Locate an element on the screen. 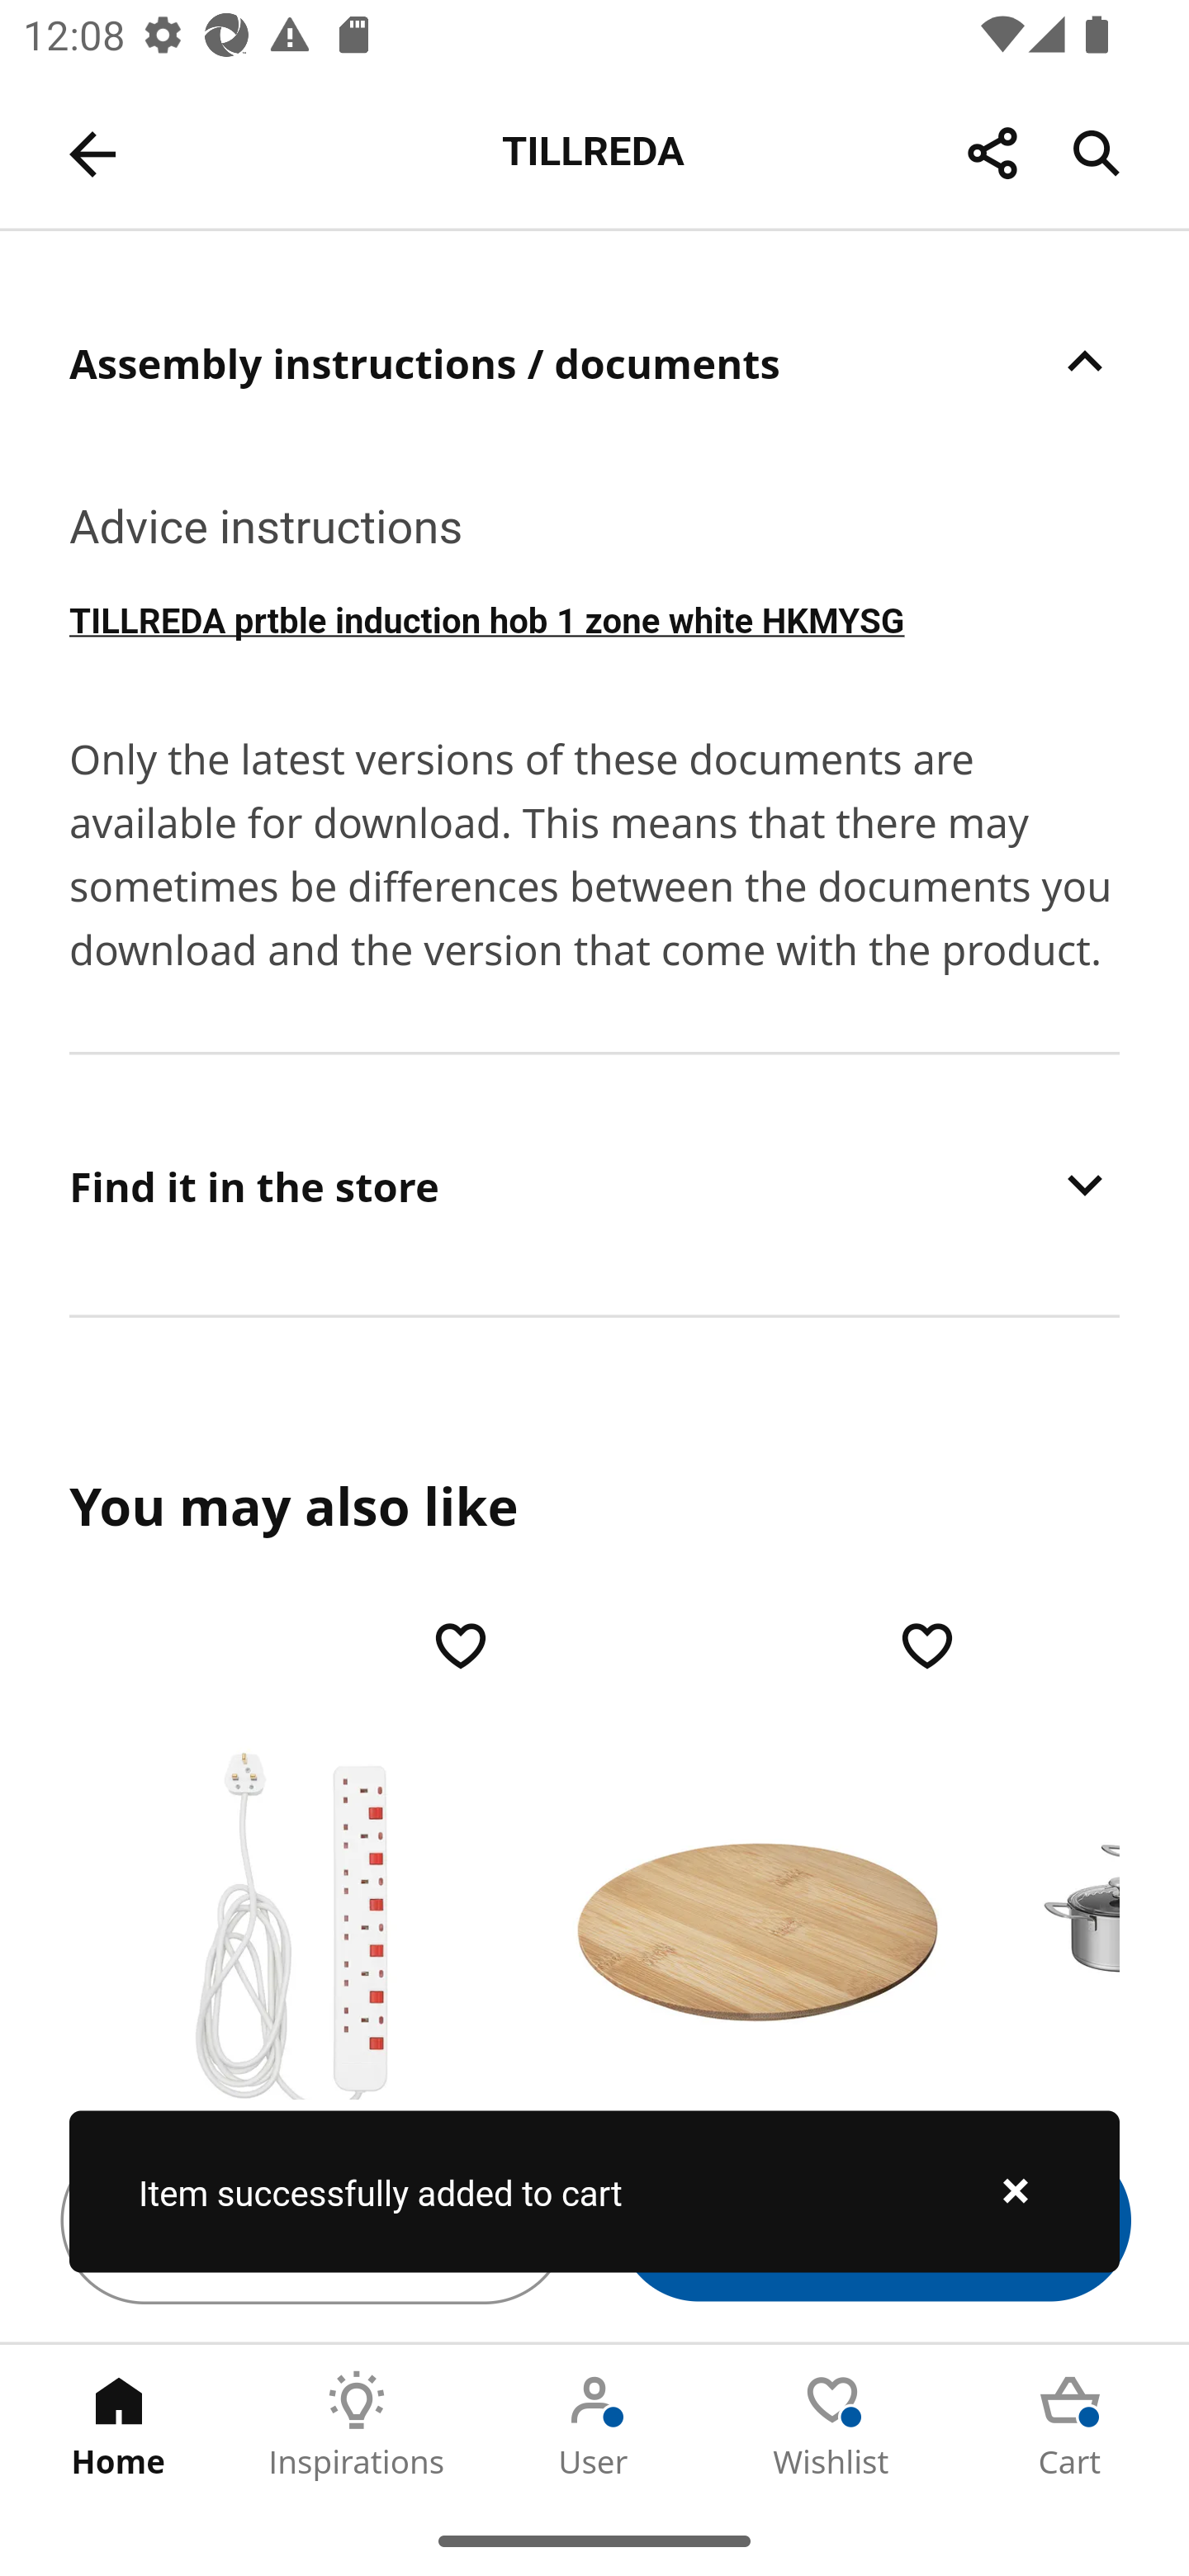 This screenshot has height=2576, width=1189. Assembly instructions / documents is located at coordinates (594, 362).